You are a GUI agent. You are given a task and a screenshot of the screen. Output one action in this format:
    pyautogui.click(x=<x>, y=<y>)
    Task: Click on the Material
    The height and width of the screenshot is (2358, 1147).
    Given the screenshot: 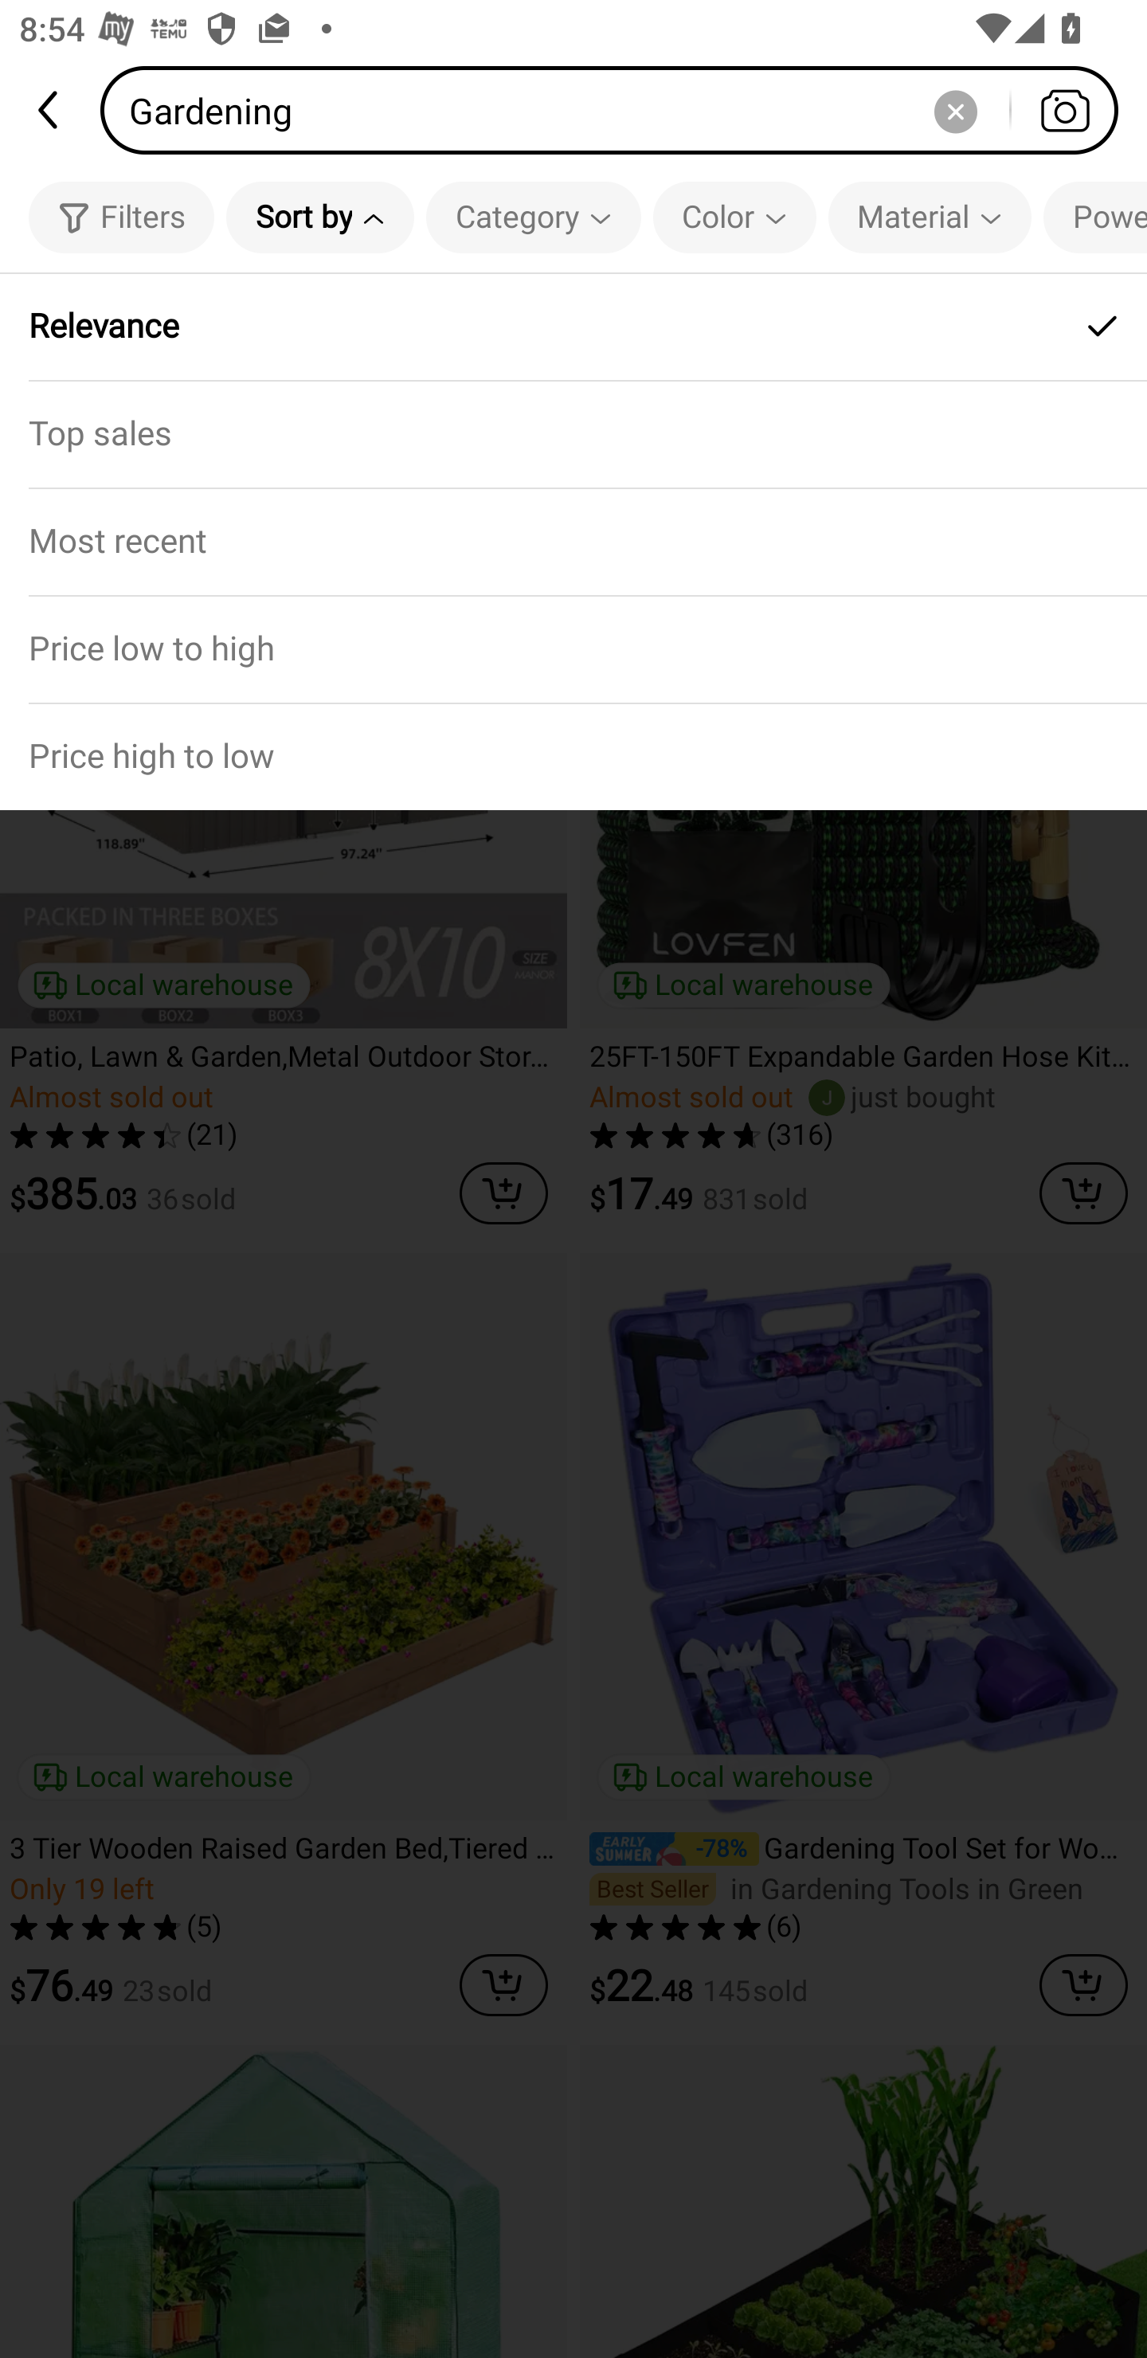 What is the action you would take?
    pyautogui.click(x=929, y=217)
    